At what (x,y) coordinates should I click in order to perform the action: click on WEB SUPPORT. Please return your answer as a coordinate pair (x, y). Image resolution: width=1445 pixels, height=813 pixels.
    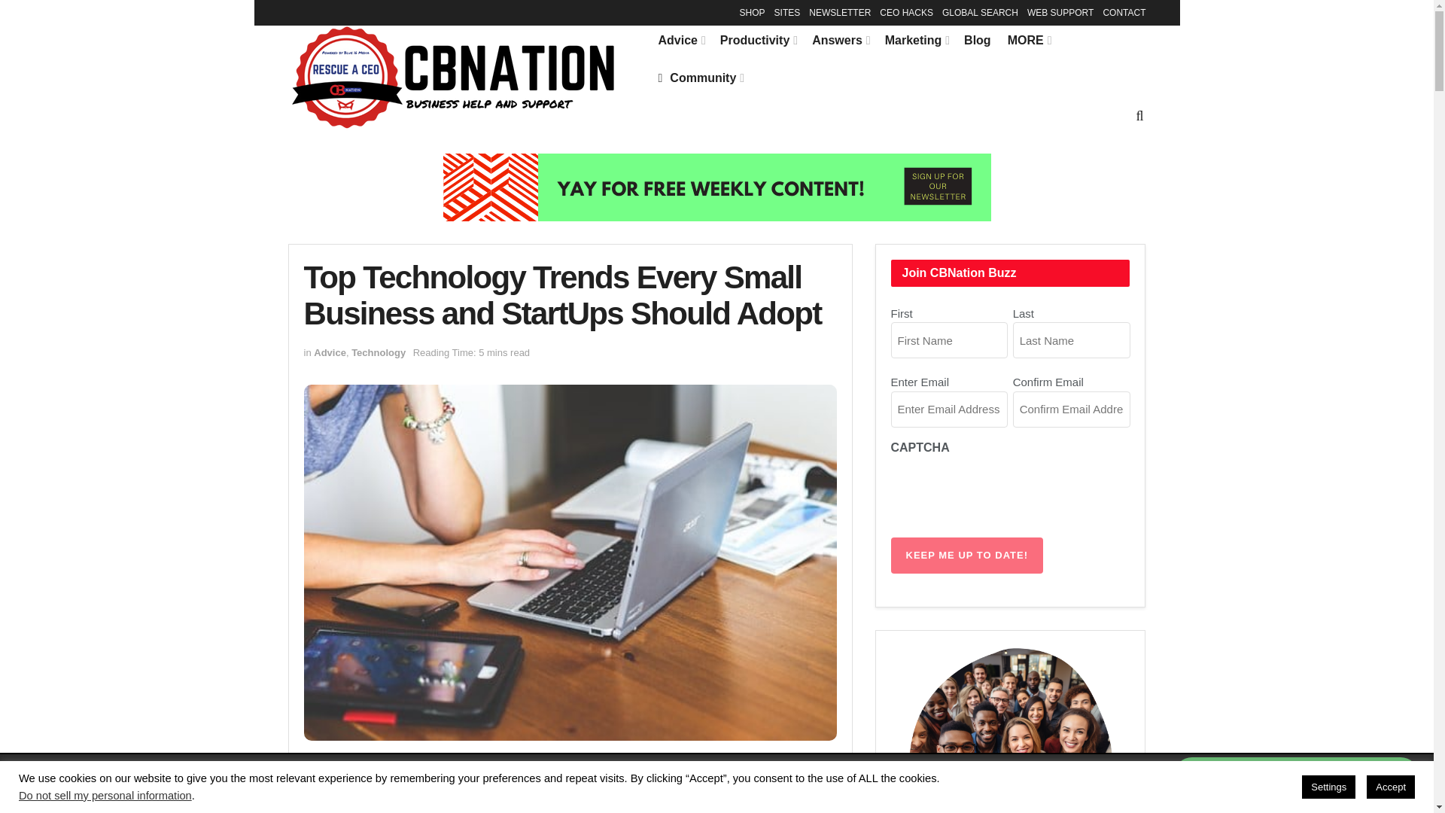
    Looking at the image, I should click on (1060, 12).